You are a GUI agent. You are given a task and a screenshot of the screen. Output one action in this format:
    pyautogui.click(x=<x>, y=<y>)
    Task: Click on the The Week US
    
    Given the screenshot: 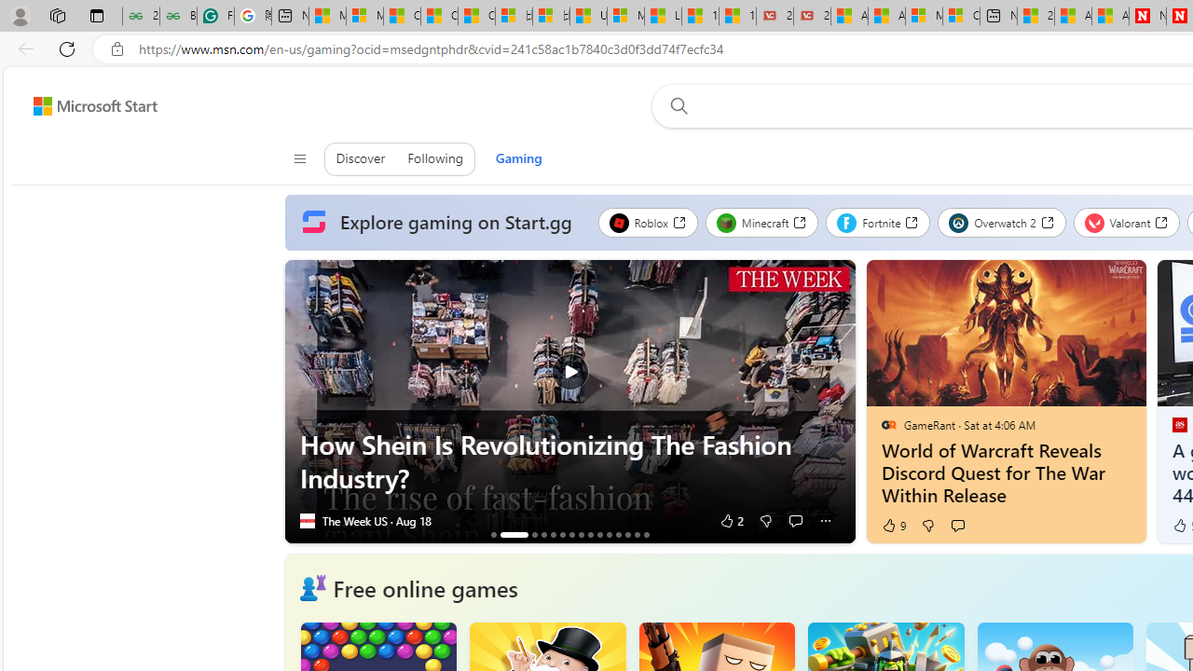 What is the action you would take?
    pyautogui.click(x=307, y=520)
    